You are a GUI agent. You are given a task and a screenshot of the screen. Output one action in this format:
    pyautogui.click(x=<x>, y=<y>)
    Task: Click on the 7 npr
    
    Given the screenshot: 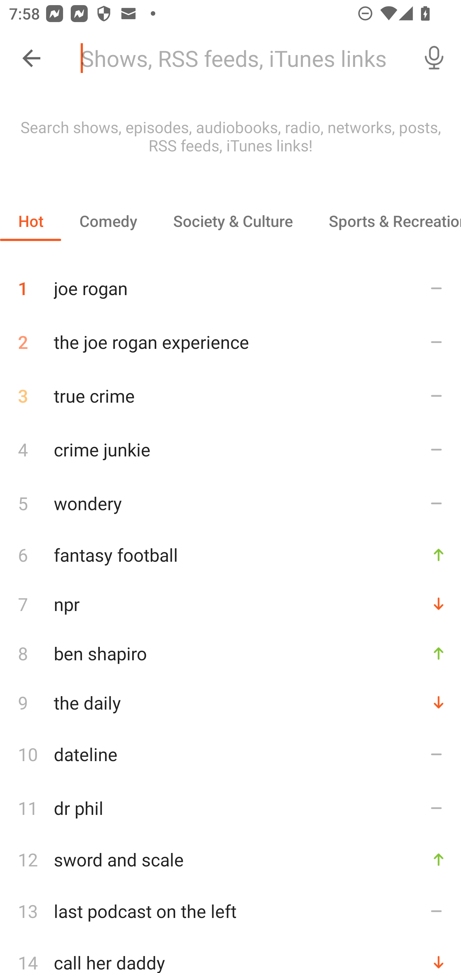 What is the action you would take?
    pyautogui.click(x=230, y=604)
    